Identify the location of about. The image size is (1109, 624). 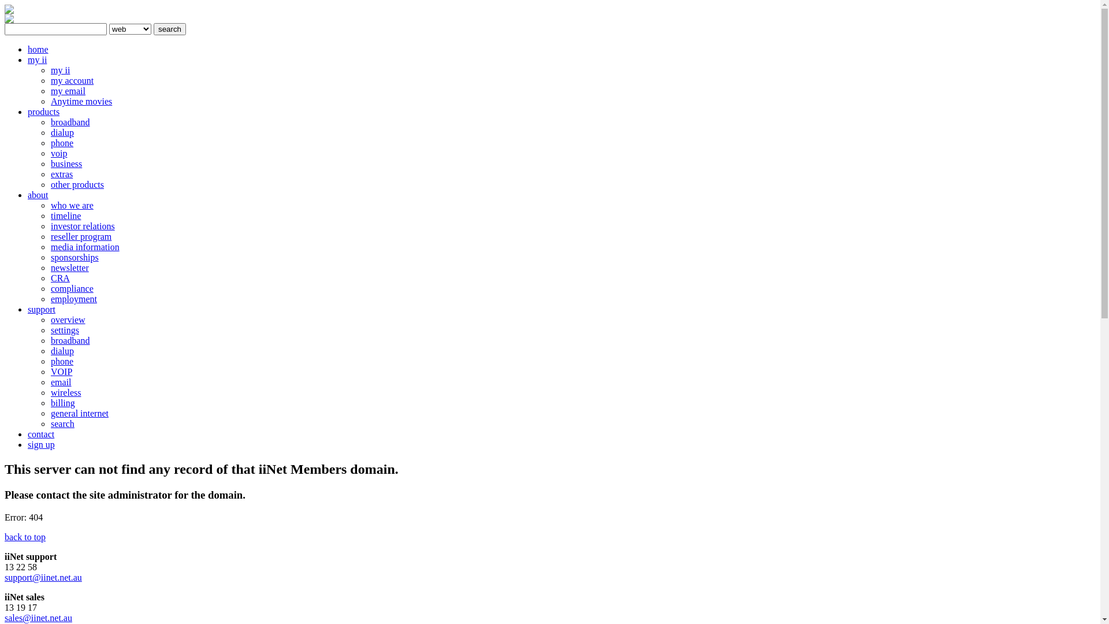
(38, 195).